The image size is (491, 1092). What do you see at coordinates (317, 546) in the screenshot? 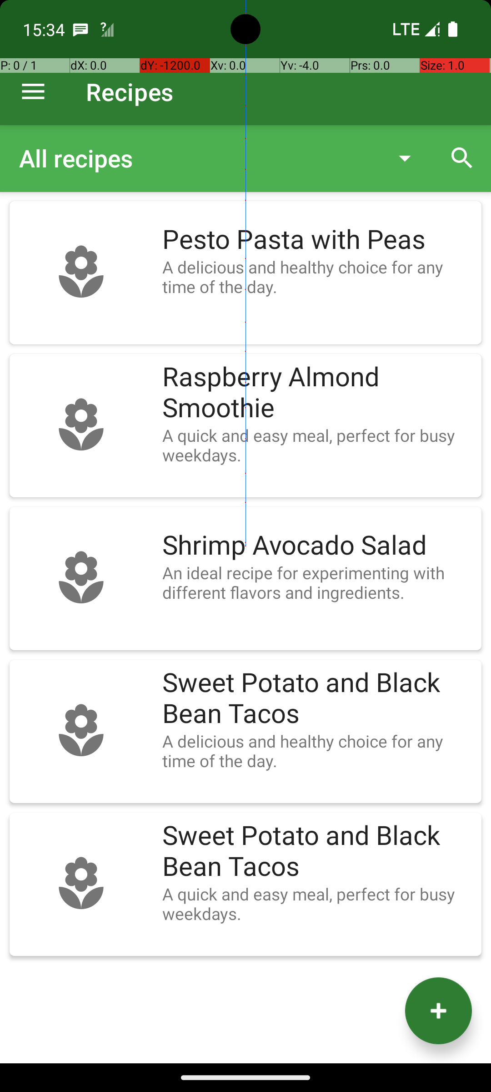
I see `Shrimp Avocado Salad` at bounding box center [317, 546].